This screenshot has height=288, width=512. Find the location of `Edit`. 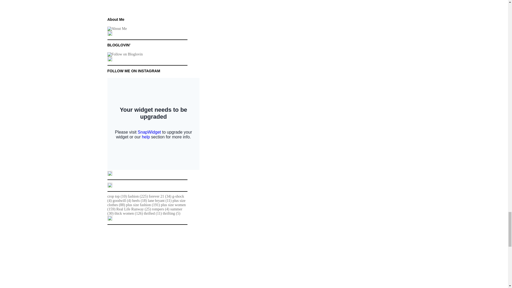

Edit is located at coordinates (109, 174).